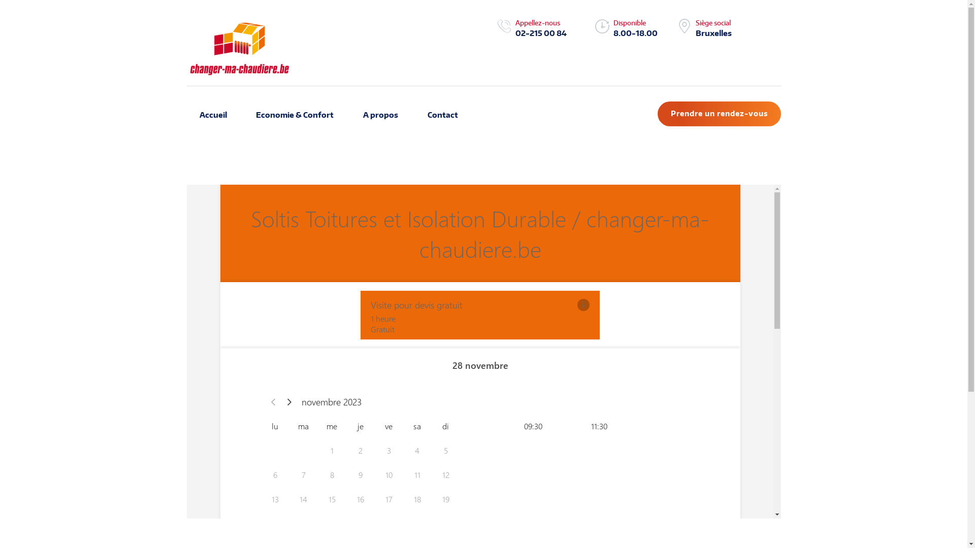  What do you see at coordinates (541, 33) in the screenshot?
I see `02-215 00 84` at bounding box center [541, 33].